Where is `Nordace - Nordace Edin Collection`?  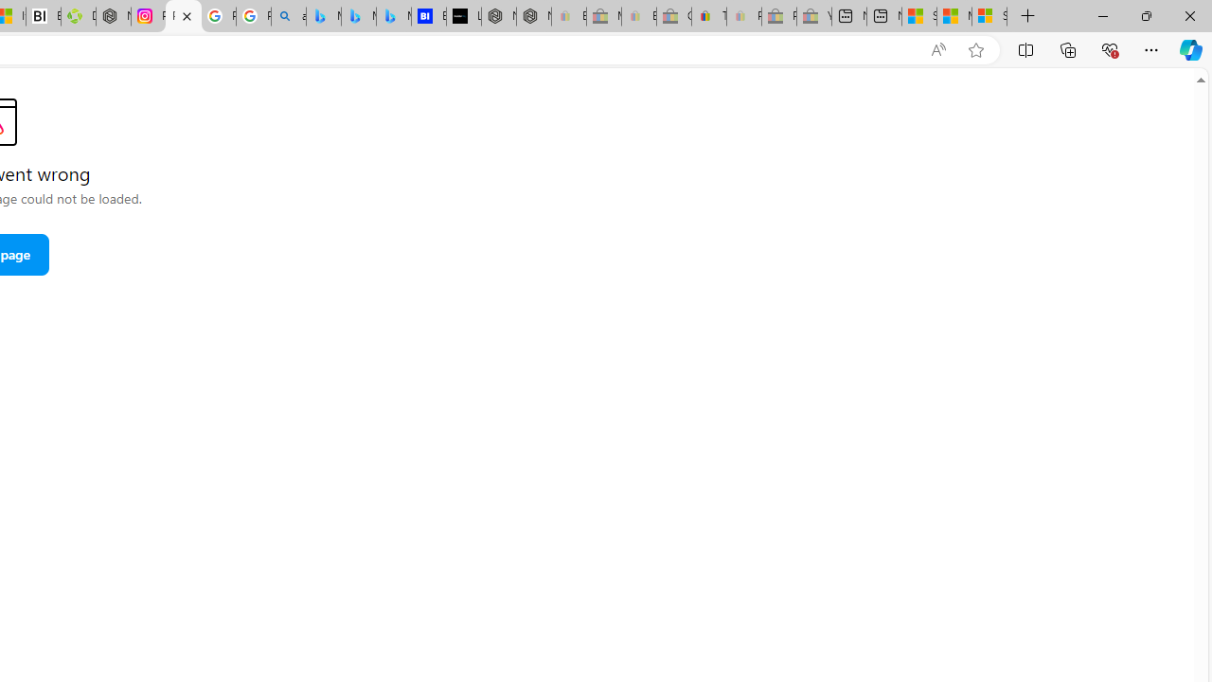
Nordace - Nordace Edin Collection is located at coordinates (114, 17).